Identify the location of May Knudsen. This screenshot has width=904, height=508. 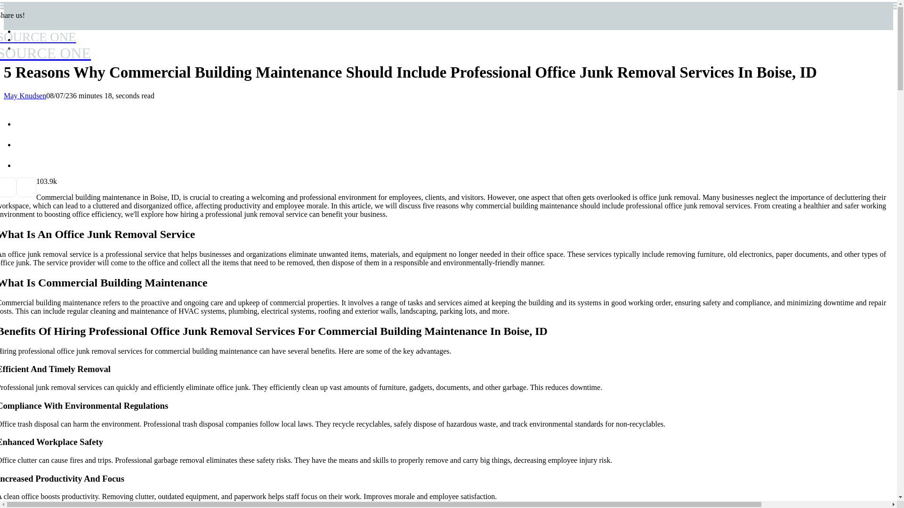
(40, 181).